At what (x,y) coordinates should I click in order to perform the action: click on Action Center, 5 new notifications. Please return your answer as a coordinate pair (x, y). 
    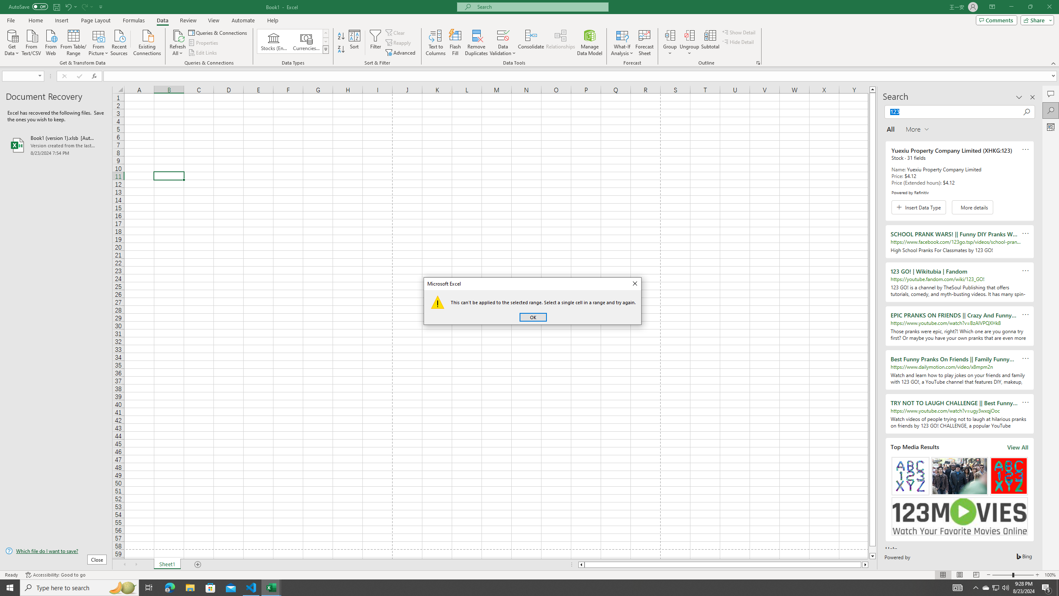
    Looking at the image, I should click on (1047, 588).